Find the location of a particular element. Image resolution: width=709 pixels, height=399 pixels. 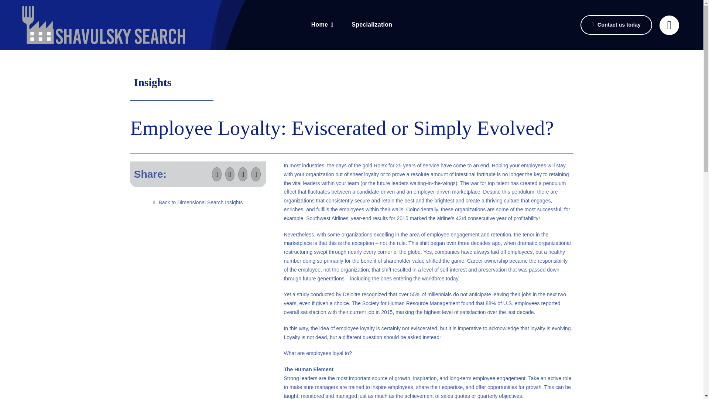

Specialization is located at coordinates (371, 25).